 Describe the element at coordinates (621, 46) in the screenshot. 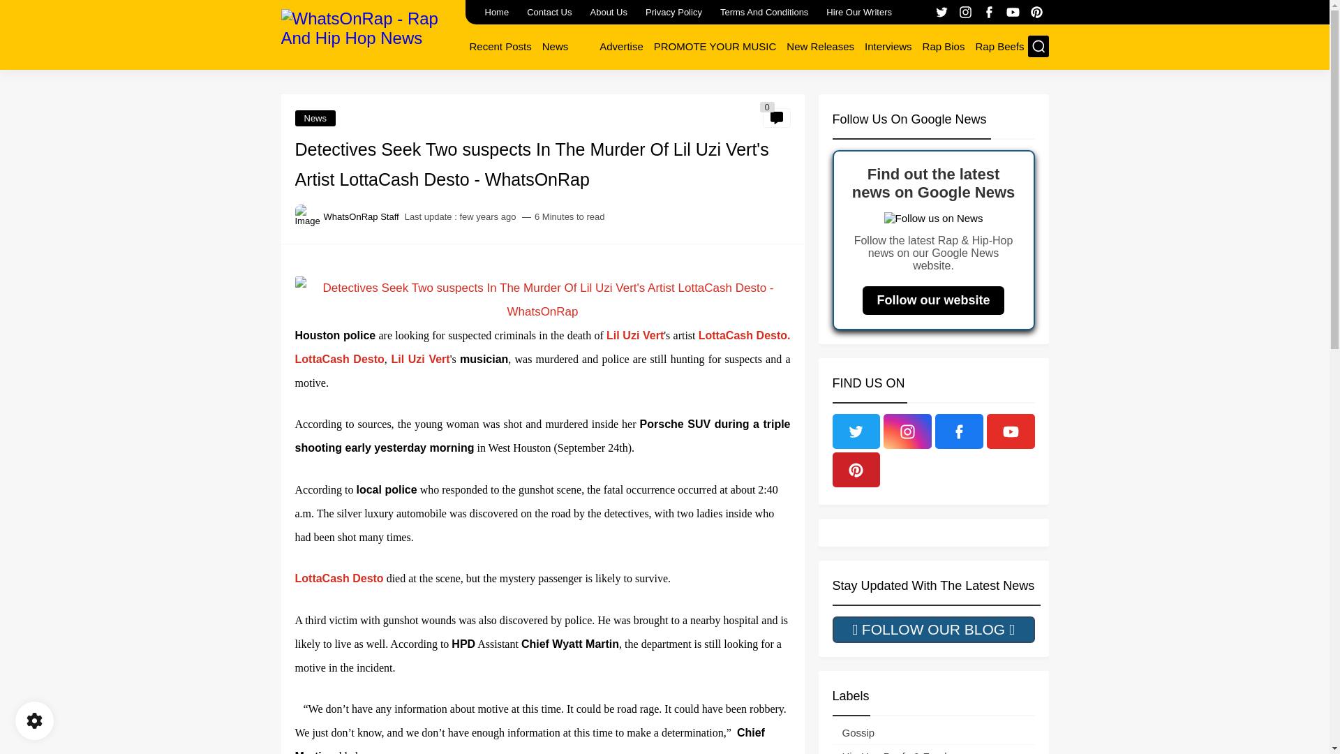

I see `Advertise` at that location.